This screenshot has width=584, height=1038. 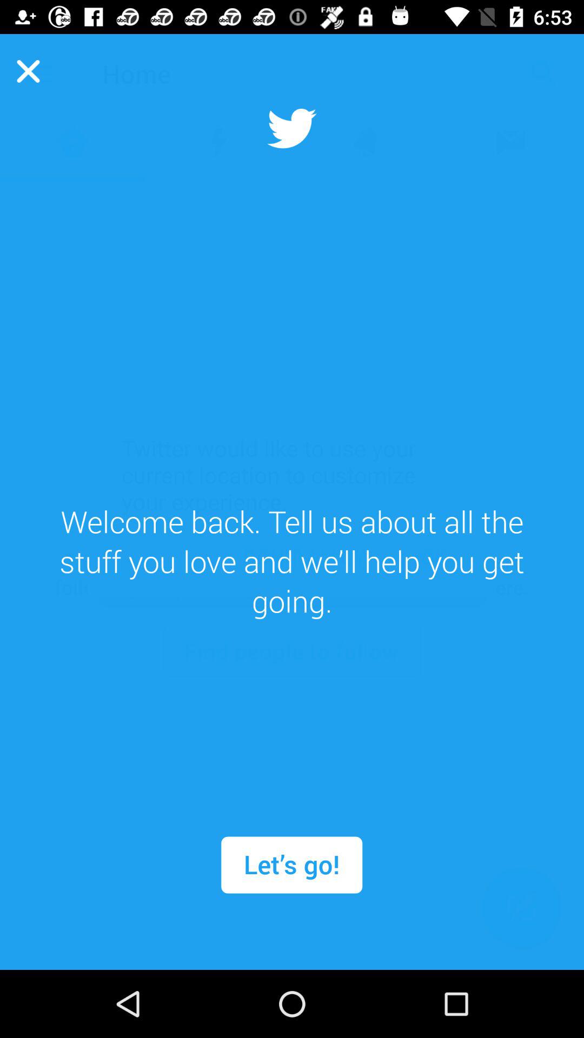 What do you see at coordinates (28, 71) in the screenshot?
I see `click the item at the top left corner` at bounding box center [28, 71].